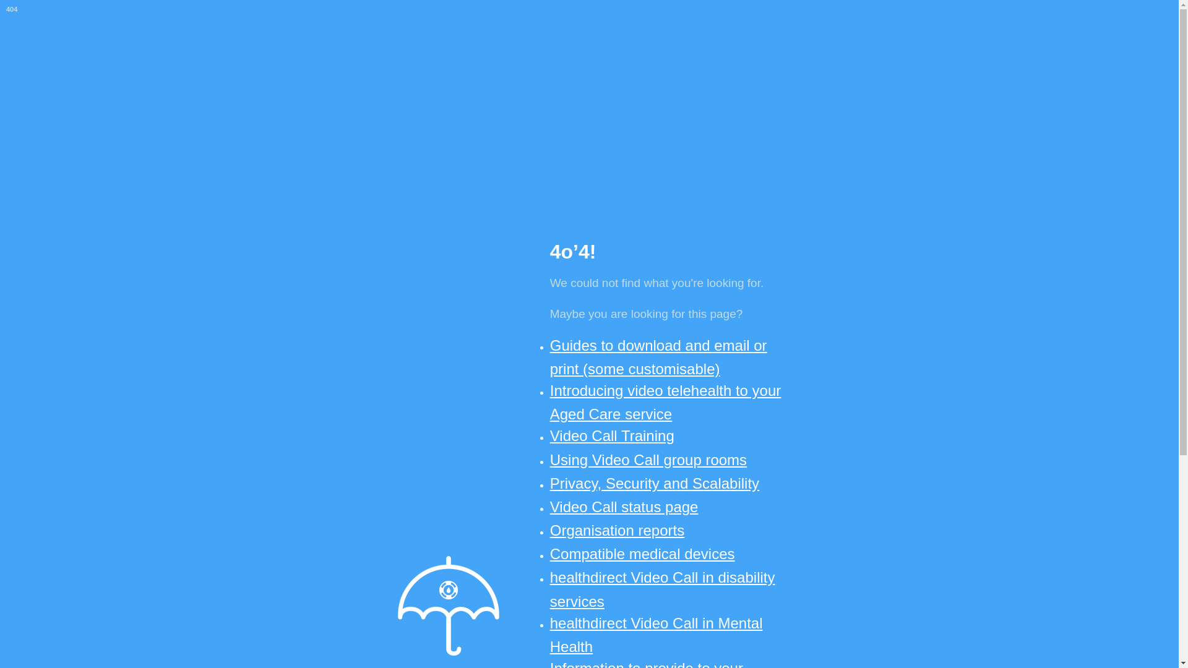 This screenshot has width=1188, height=668. Describe the element at coordinates (658, 358) in the screenshot. I see `Guides to download and email or print (some customisable)` at that location.